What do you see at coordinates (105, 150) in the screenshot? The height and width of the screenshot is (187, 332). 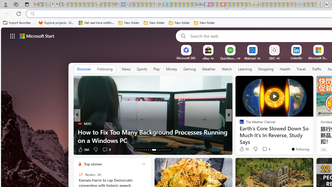 I see `View comments 9 Comment` at bounding box center [105, 150].